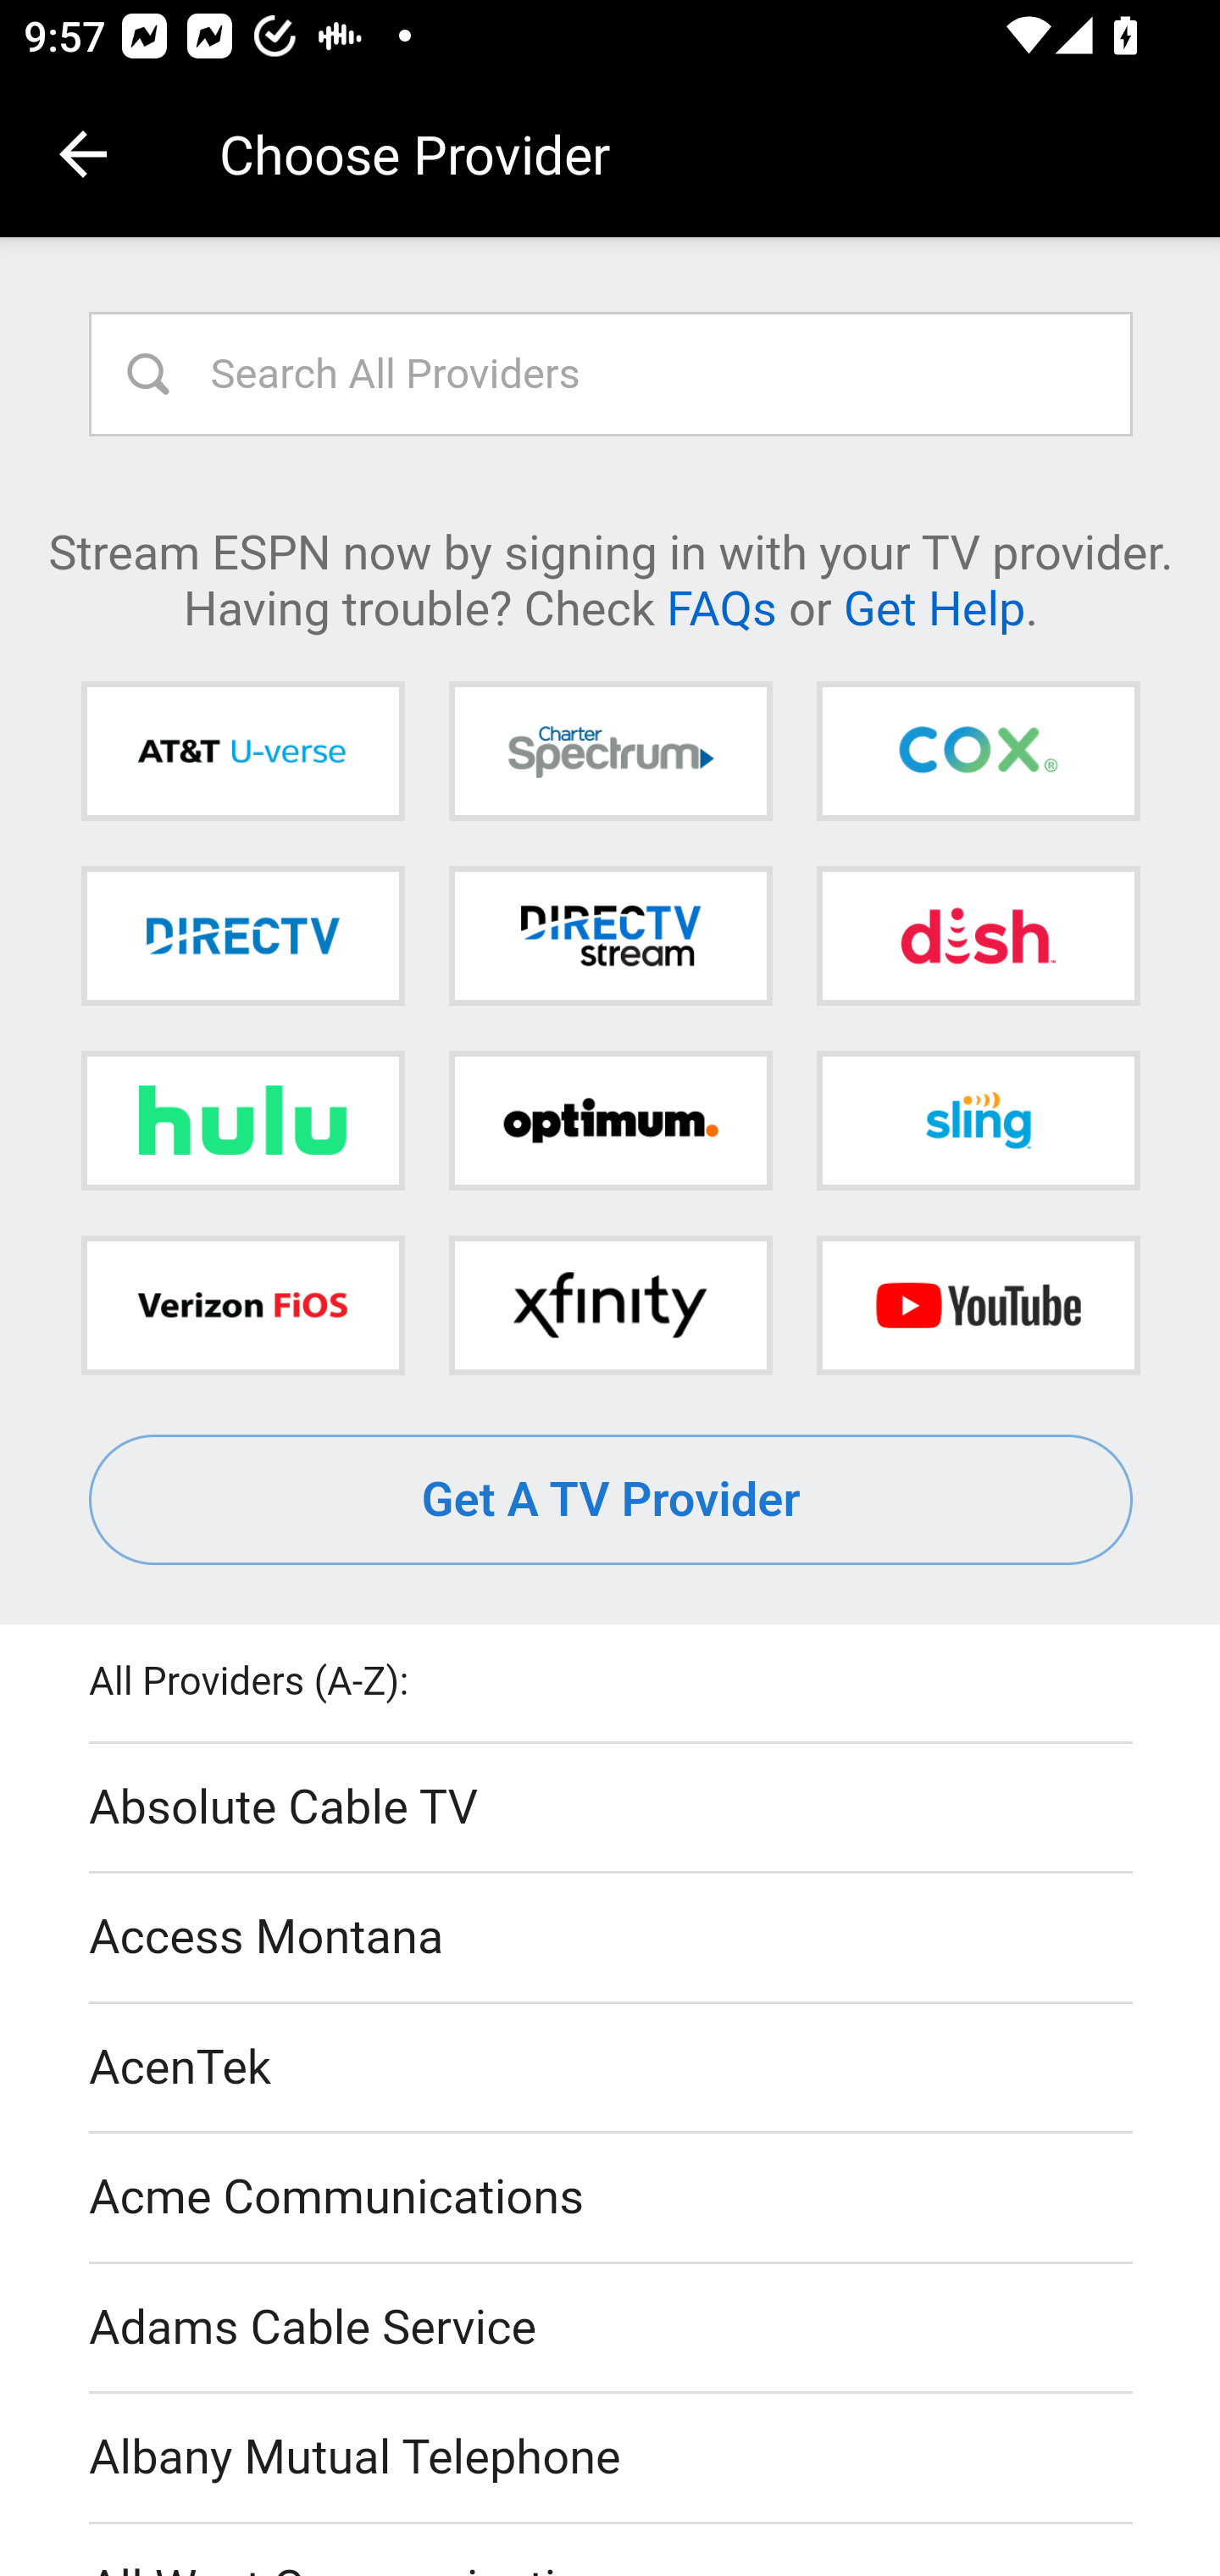  Describe the element at coordinates (610, 1120) in the screenshot. I see `Optimum` at that location.